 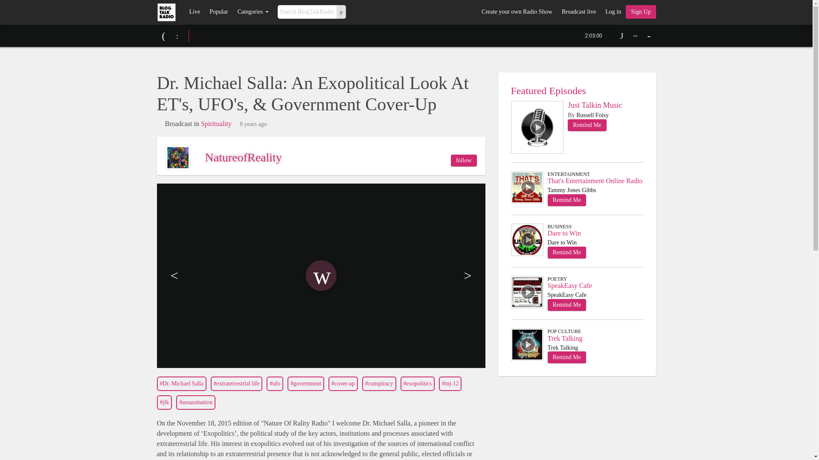 What do you see at coordinates (578, 12) in the screenshot?
I see `Broadcast live` at bounding box center [578, 12].